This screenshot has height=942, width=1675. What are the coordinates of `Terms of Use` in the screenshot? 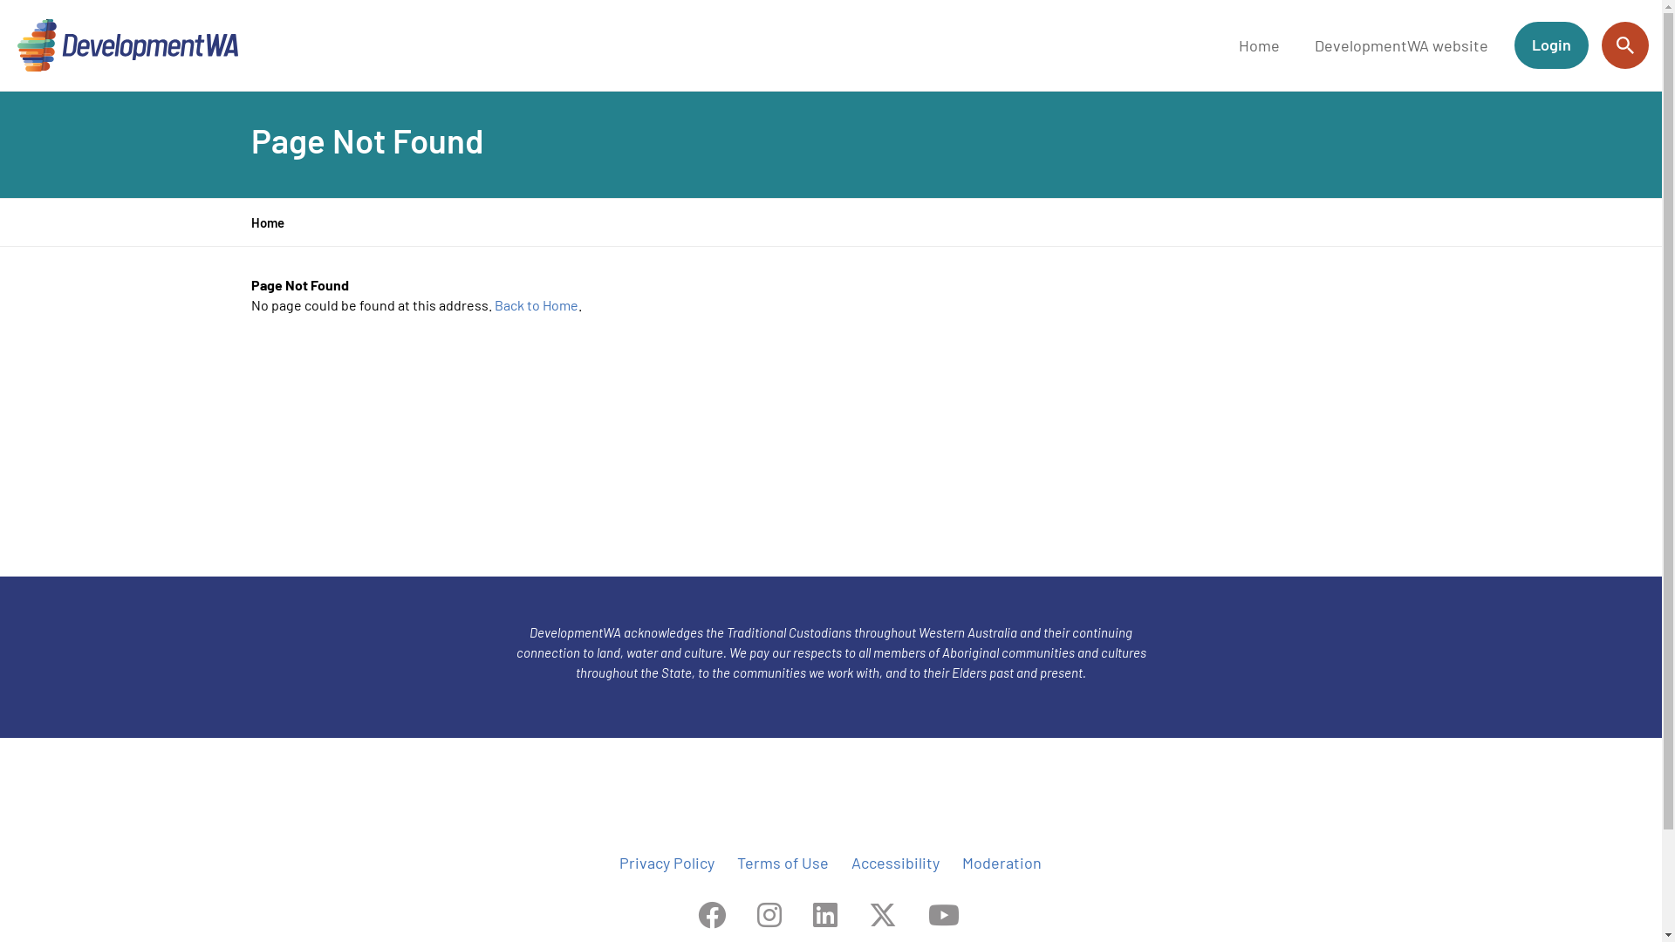 It's located at (783, 863).